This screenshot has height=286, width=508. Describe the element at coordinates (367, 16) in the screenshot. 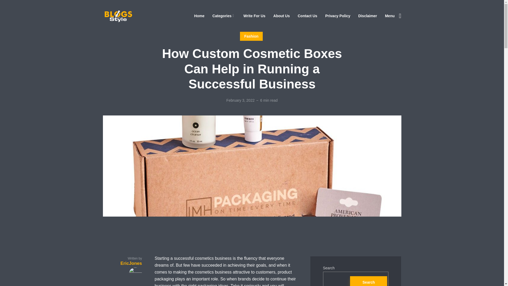

I see `Disclaimer` at that location.